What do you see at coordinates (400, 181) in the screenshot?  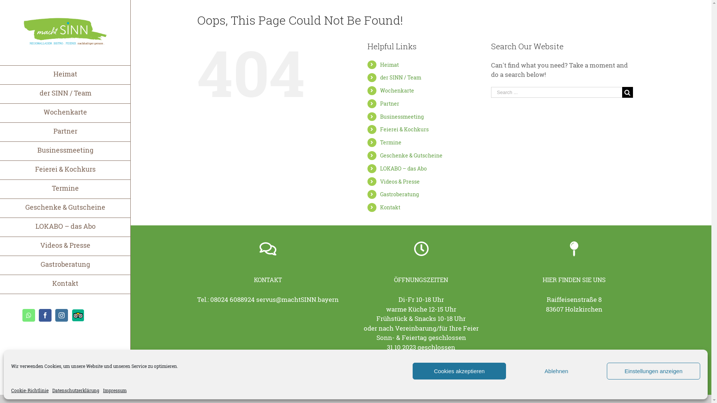 I see `Videos & Presse` at bounding box center [400, 181].